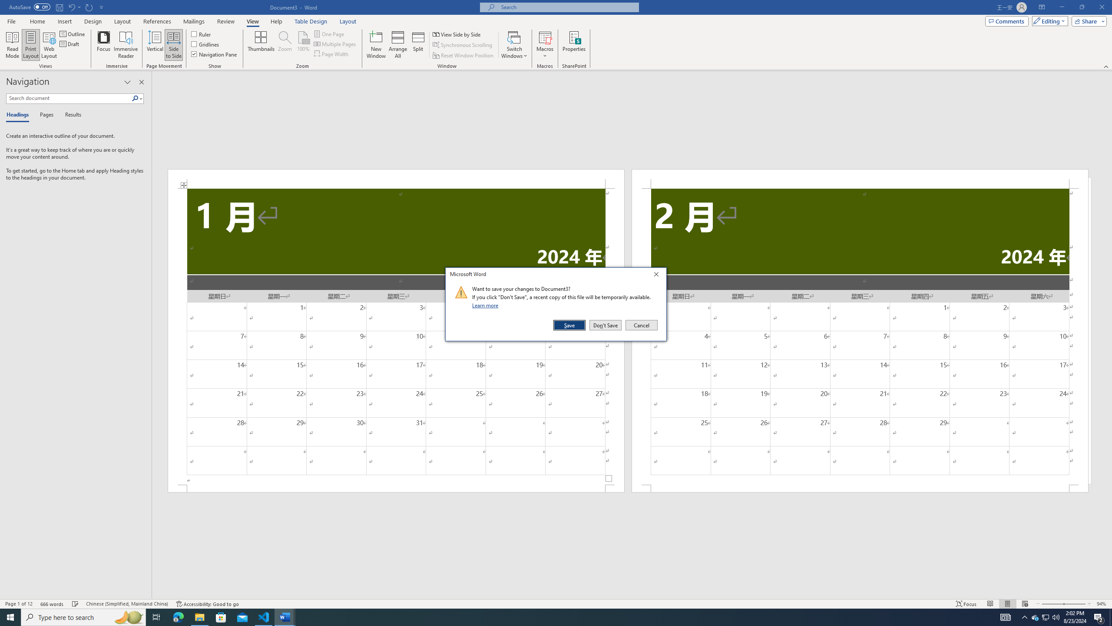  What do you see at coordinates (261, 45) in the screenshot?
I see `Thumbnails` at bounding box center [261, 45].